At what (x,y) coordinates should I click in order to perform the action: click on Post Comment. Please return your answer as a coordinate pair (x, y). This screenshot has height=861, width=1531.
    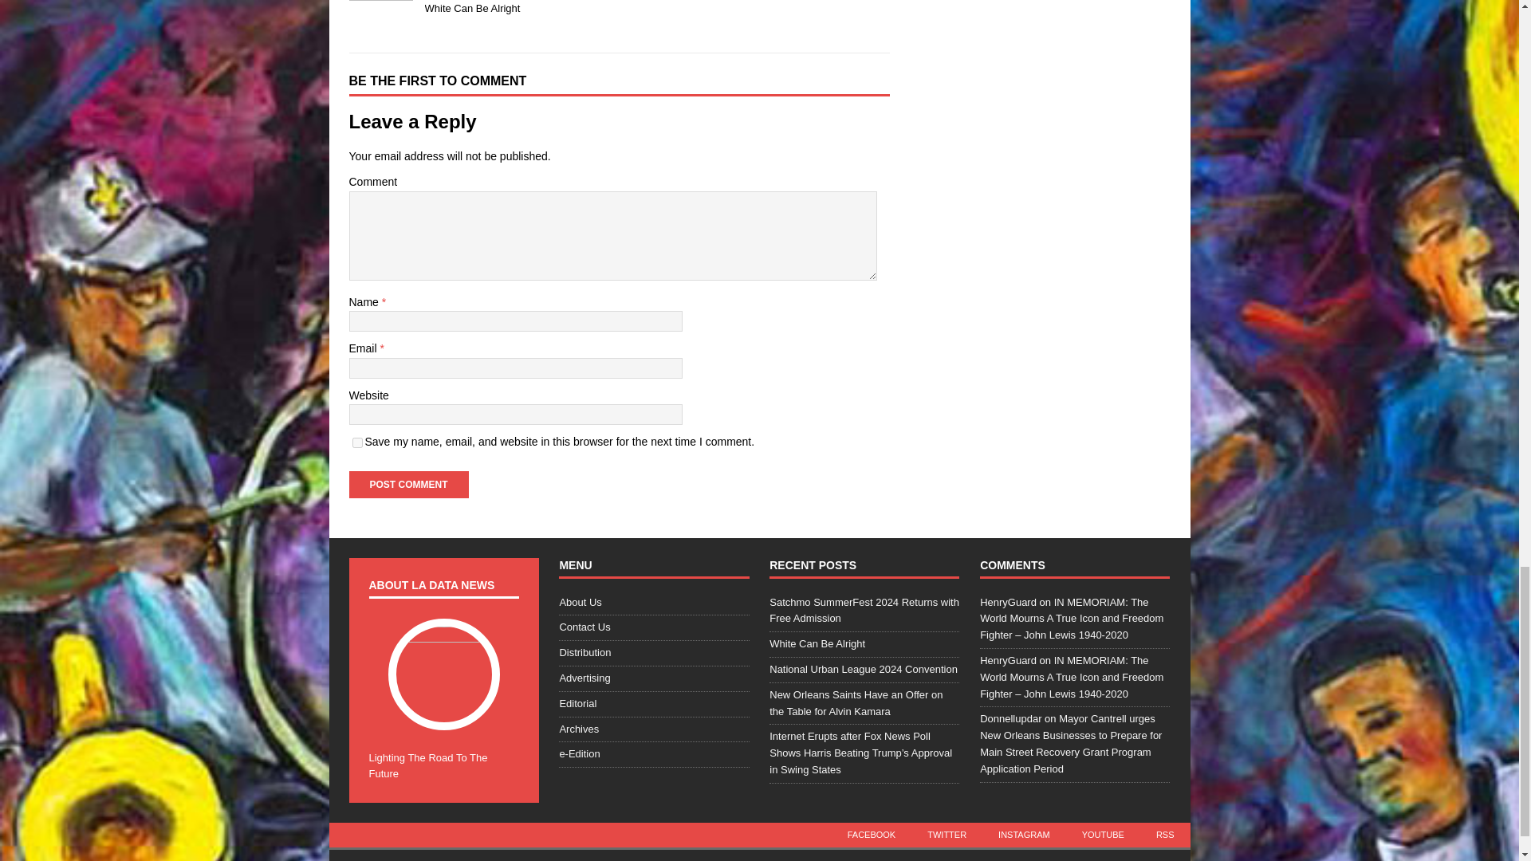
    Looking at the image, I should click on (408, 485).